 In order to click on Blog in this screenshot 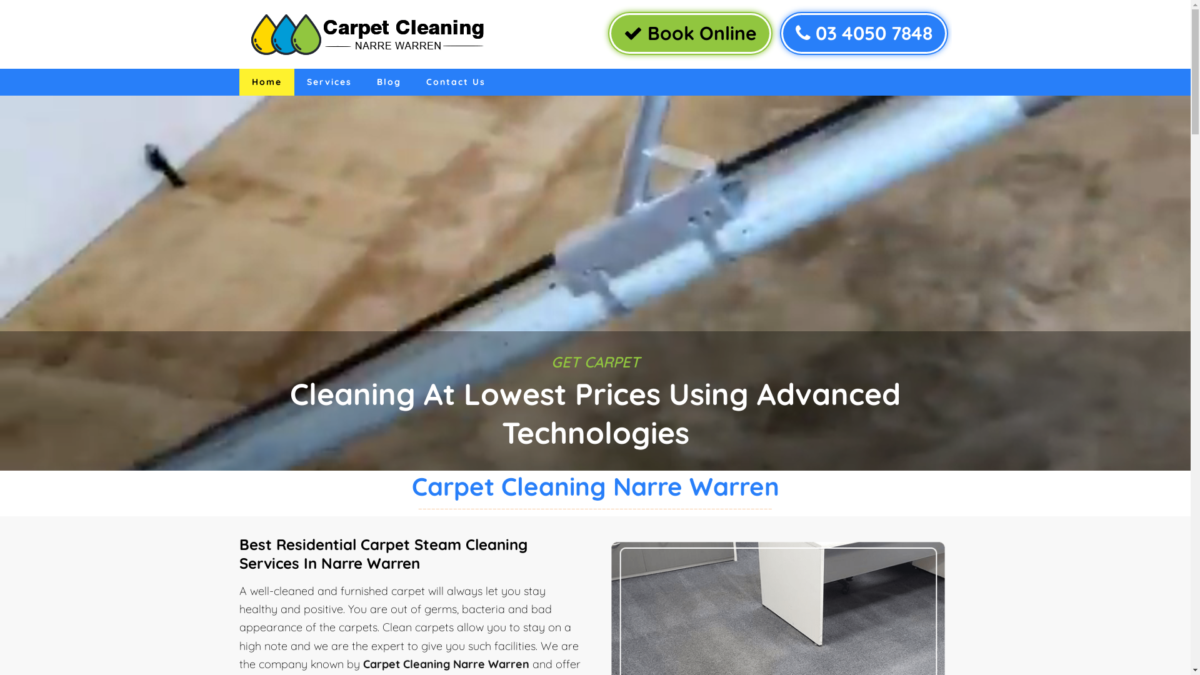, I will do `click(389, 82)`.